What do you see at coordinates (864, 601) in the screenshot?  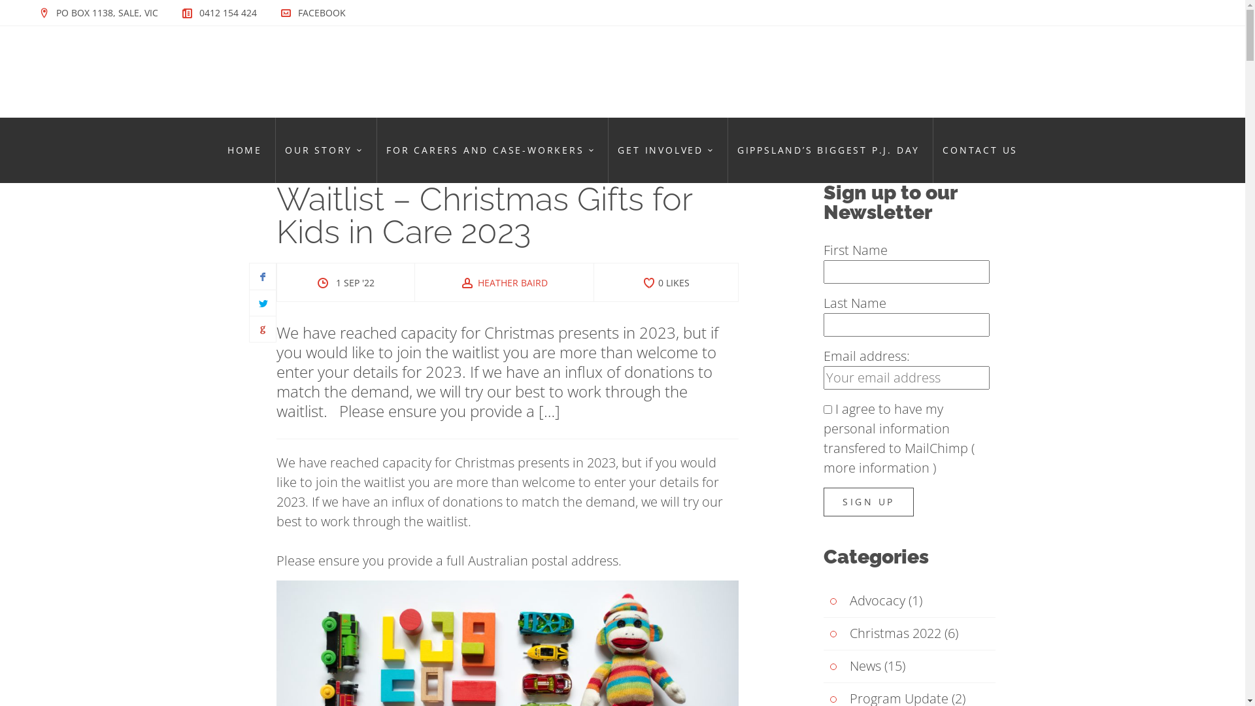 I see `Advocacy` at bounding box center [864, 601].